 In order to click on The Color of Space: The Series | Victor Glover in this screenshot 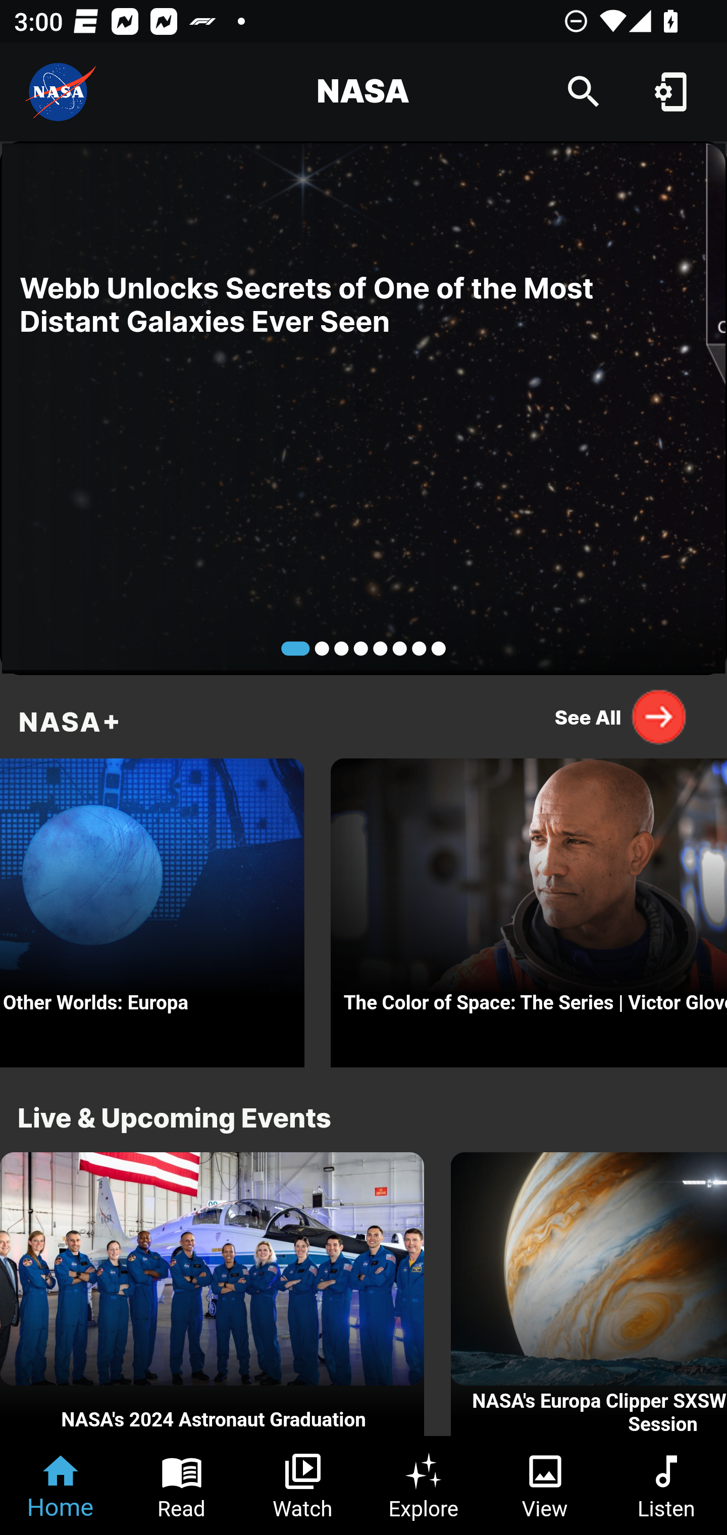, I will do `click(529, 908)`.